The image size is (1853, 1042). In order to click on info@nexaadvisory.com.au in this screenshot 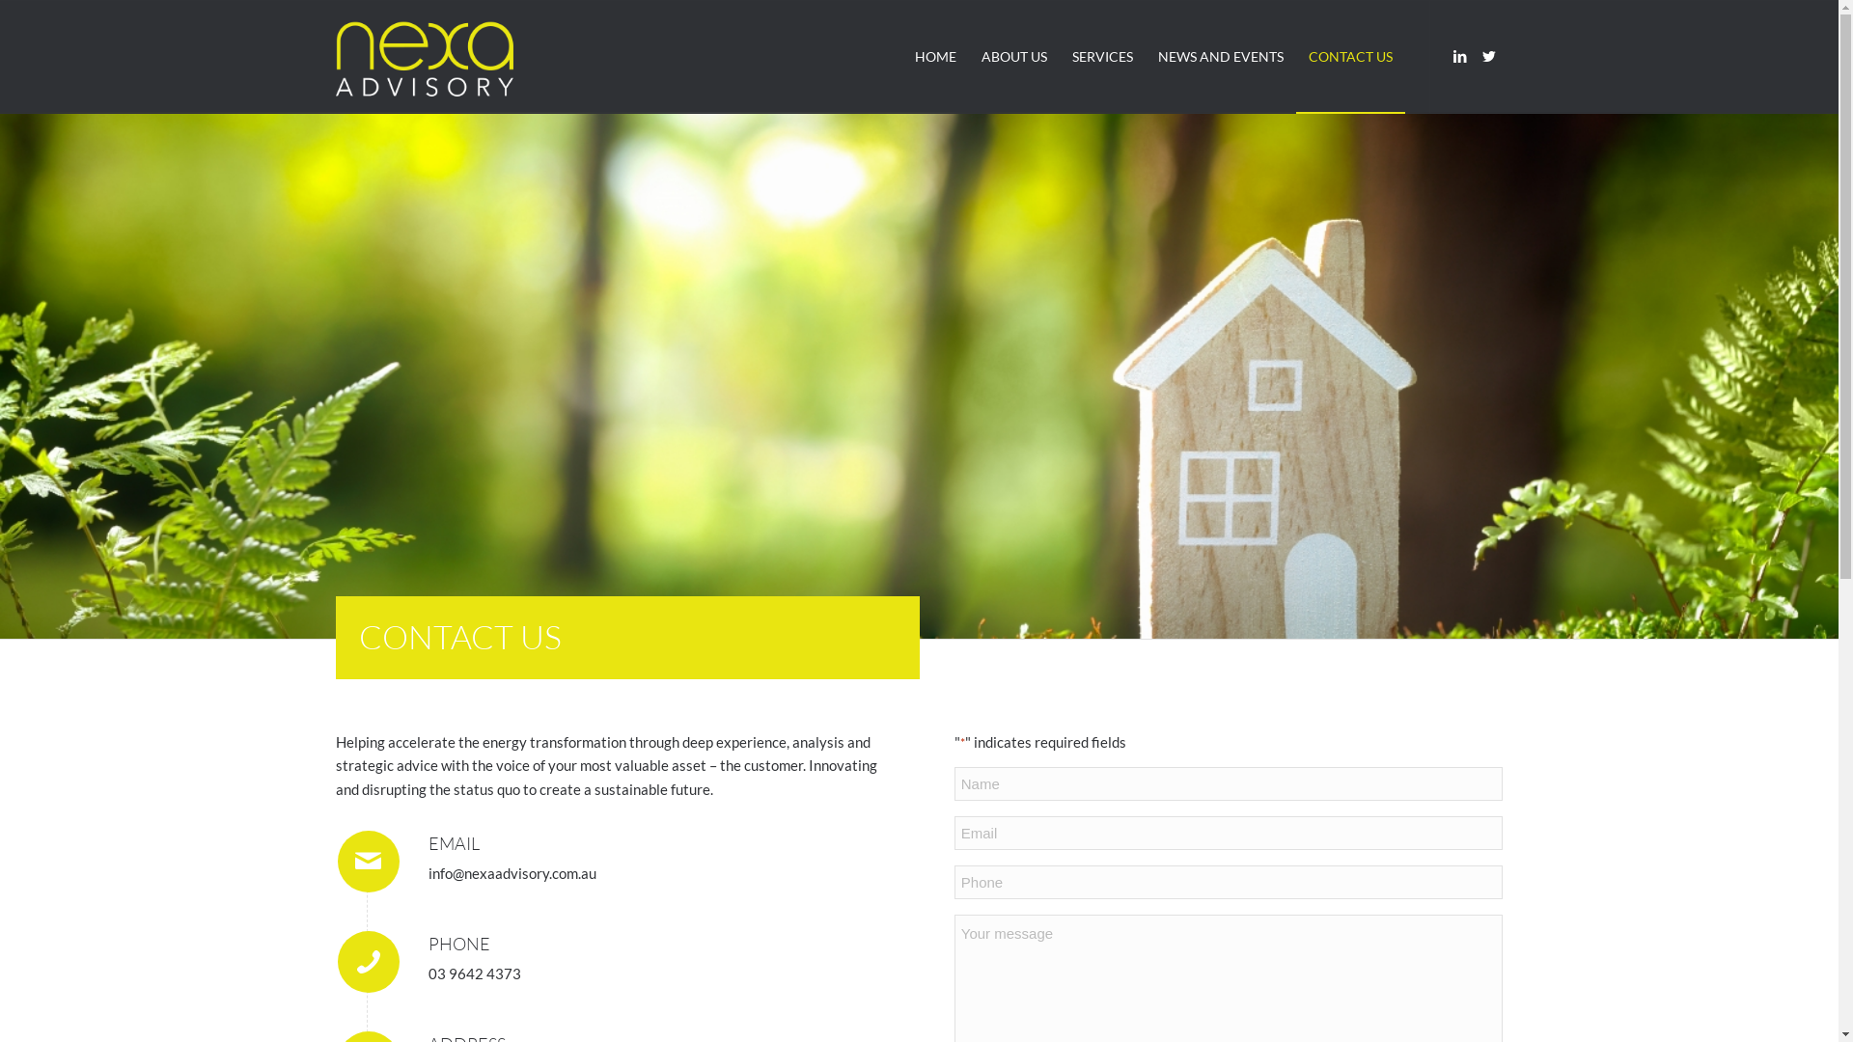, I will do `click(512, 873)`.